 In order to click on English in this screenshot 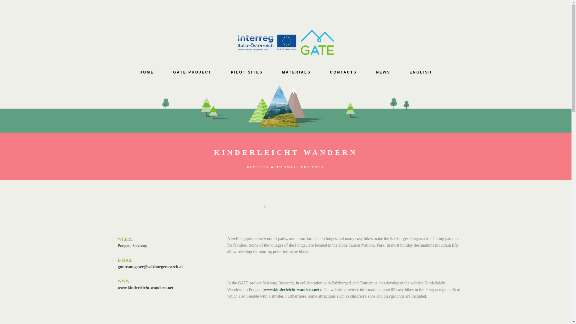, I will do `click(421, 72)`.